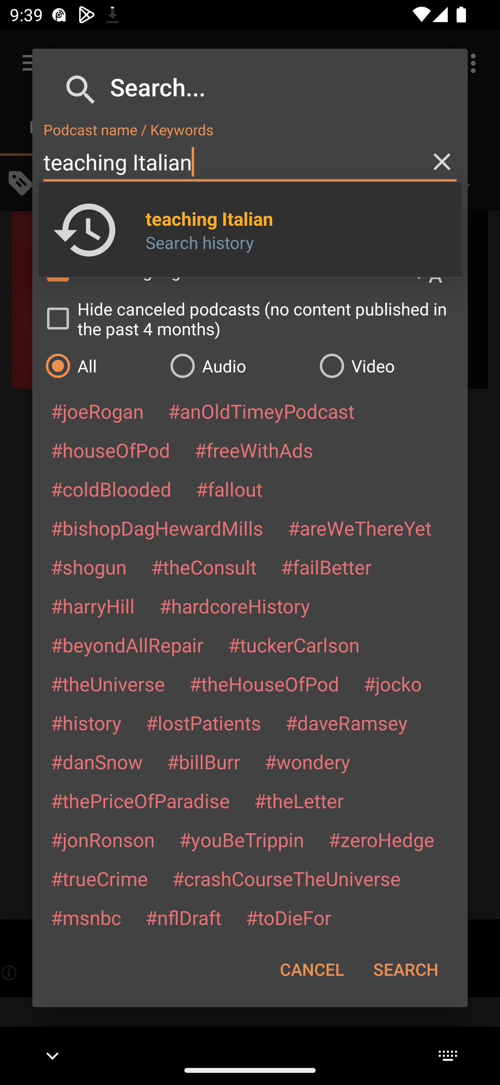  I want to click on #tuckerCarlson, so click(294, 644).